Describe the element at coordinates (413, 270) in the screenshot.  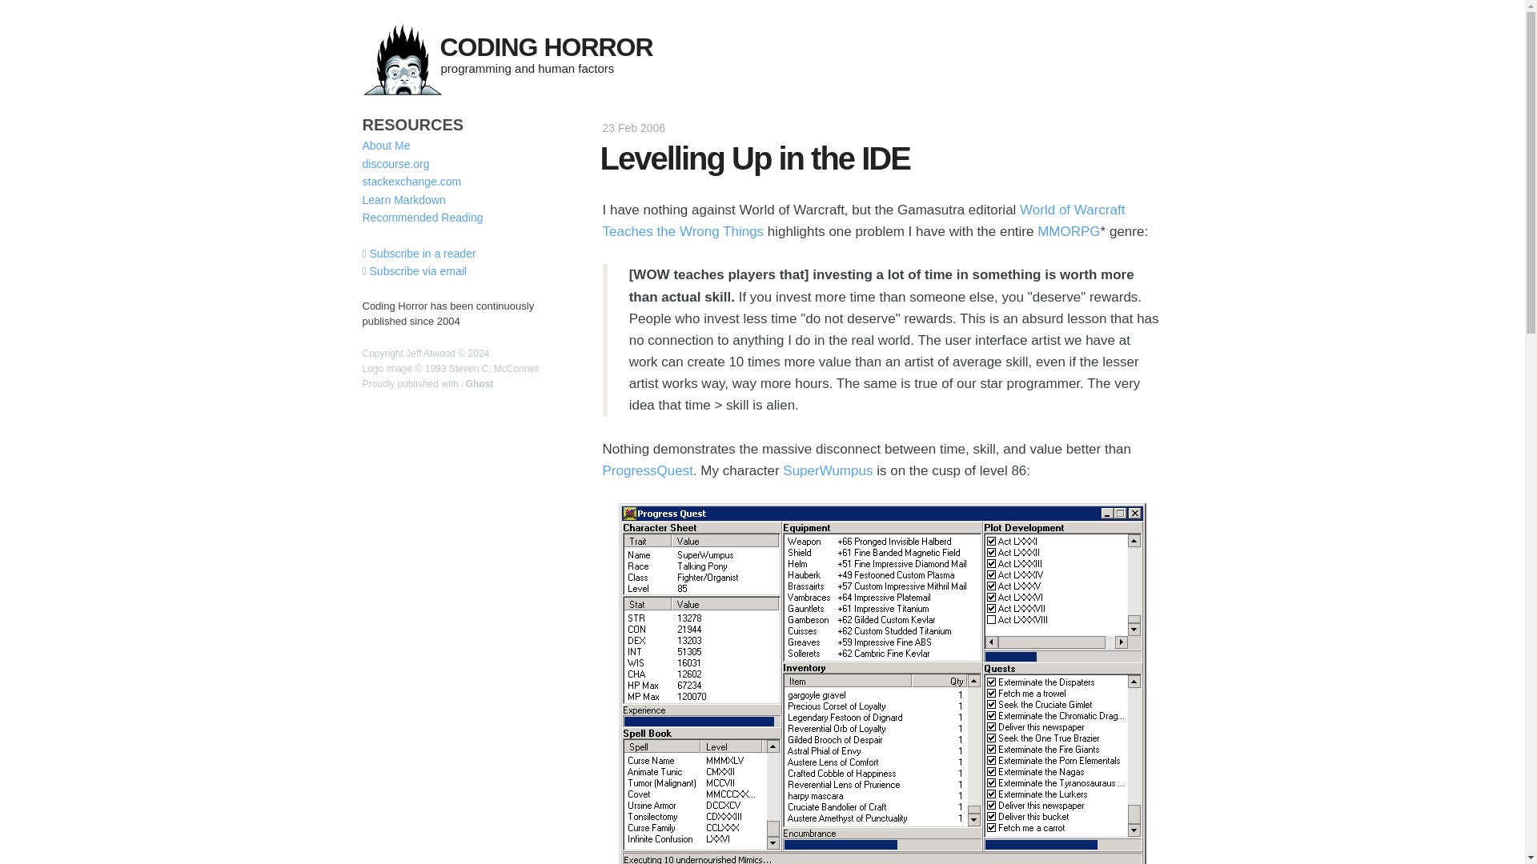
I see ` Subscribe via email` at that location.